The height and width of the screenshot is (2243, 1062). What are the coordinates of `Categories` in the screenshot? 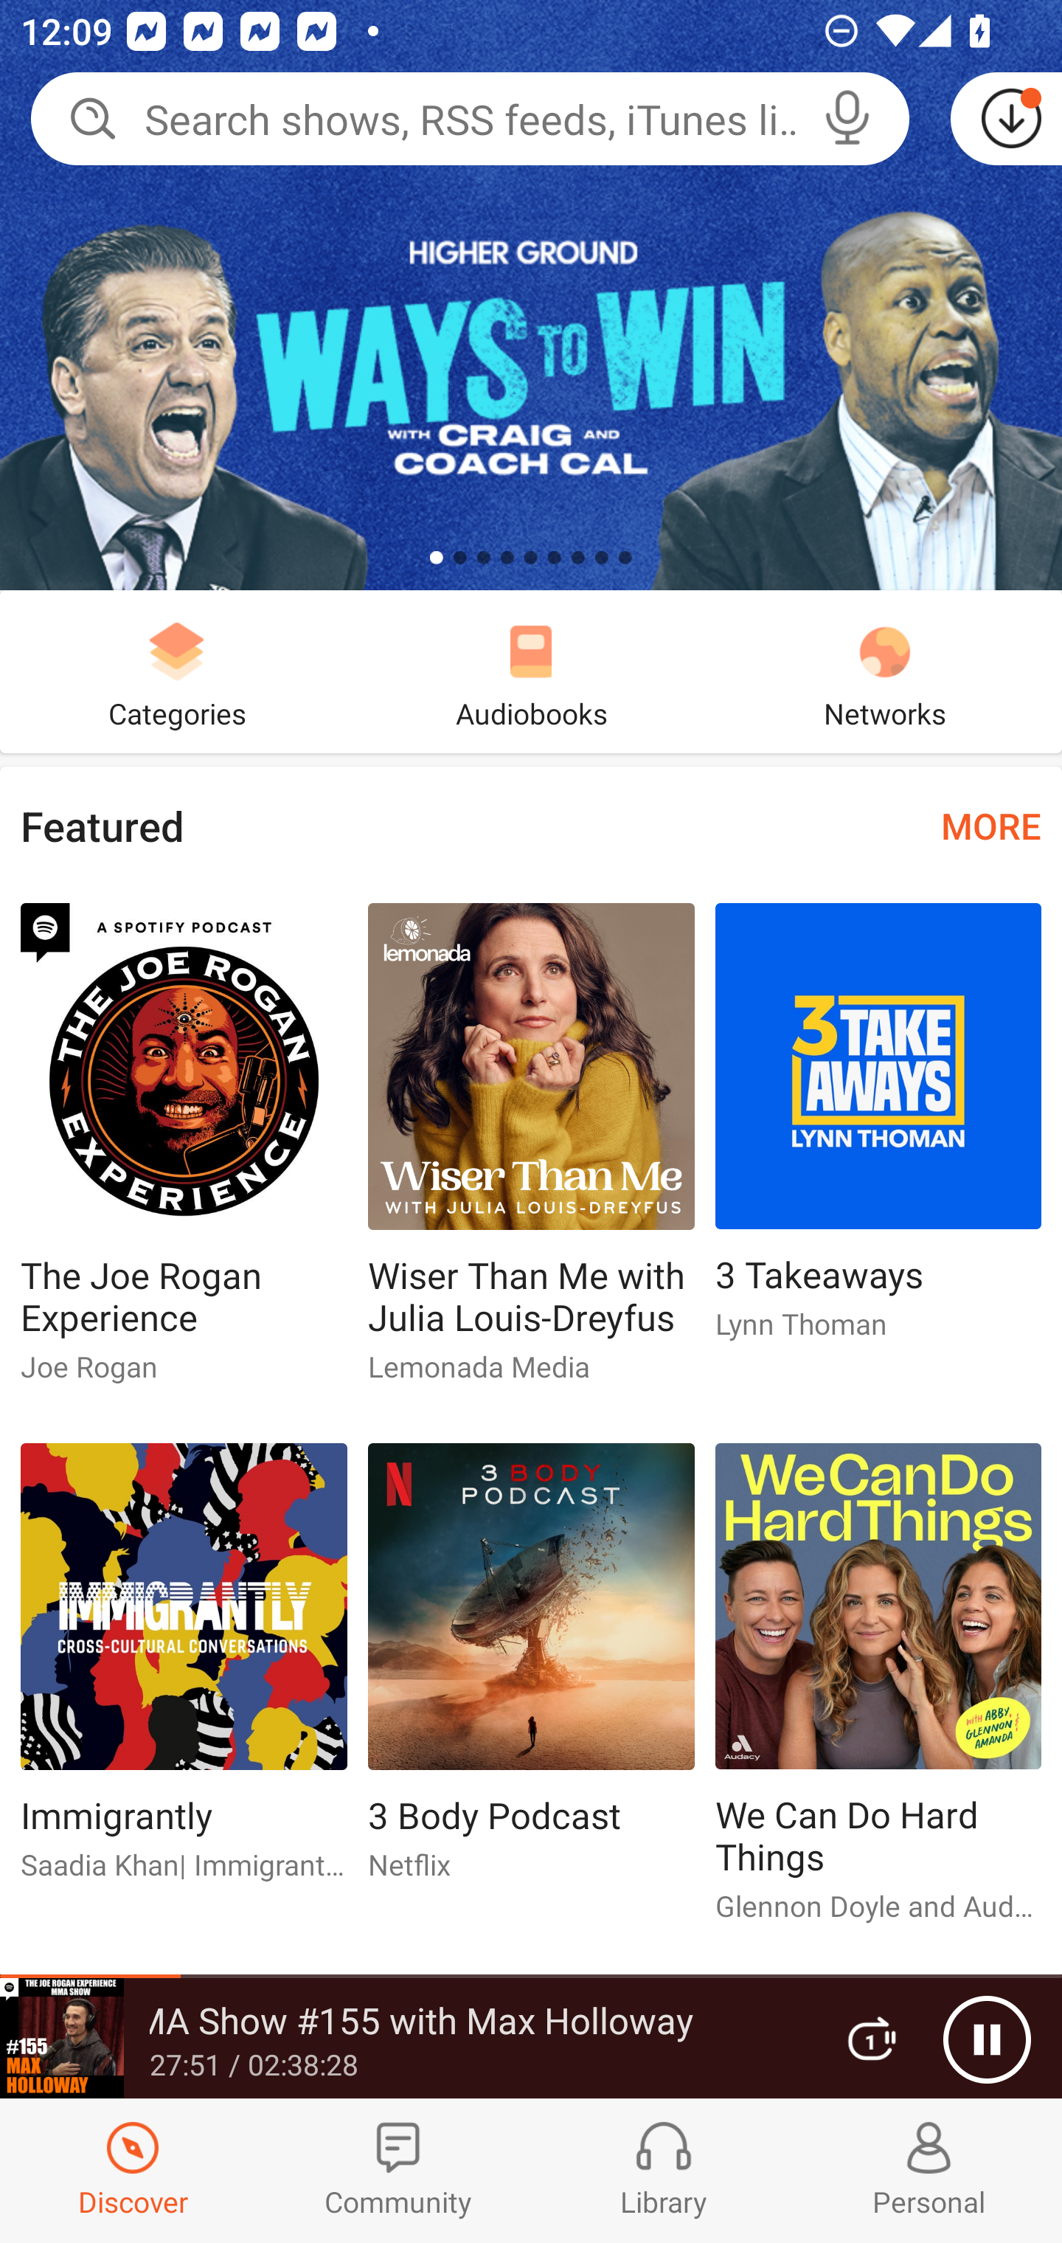 It's located at (177, 671).